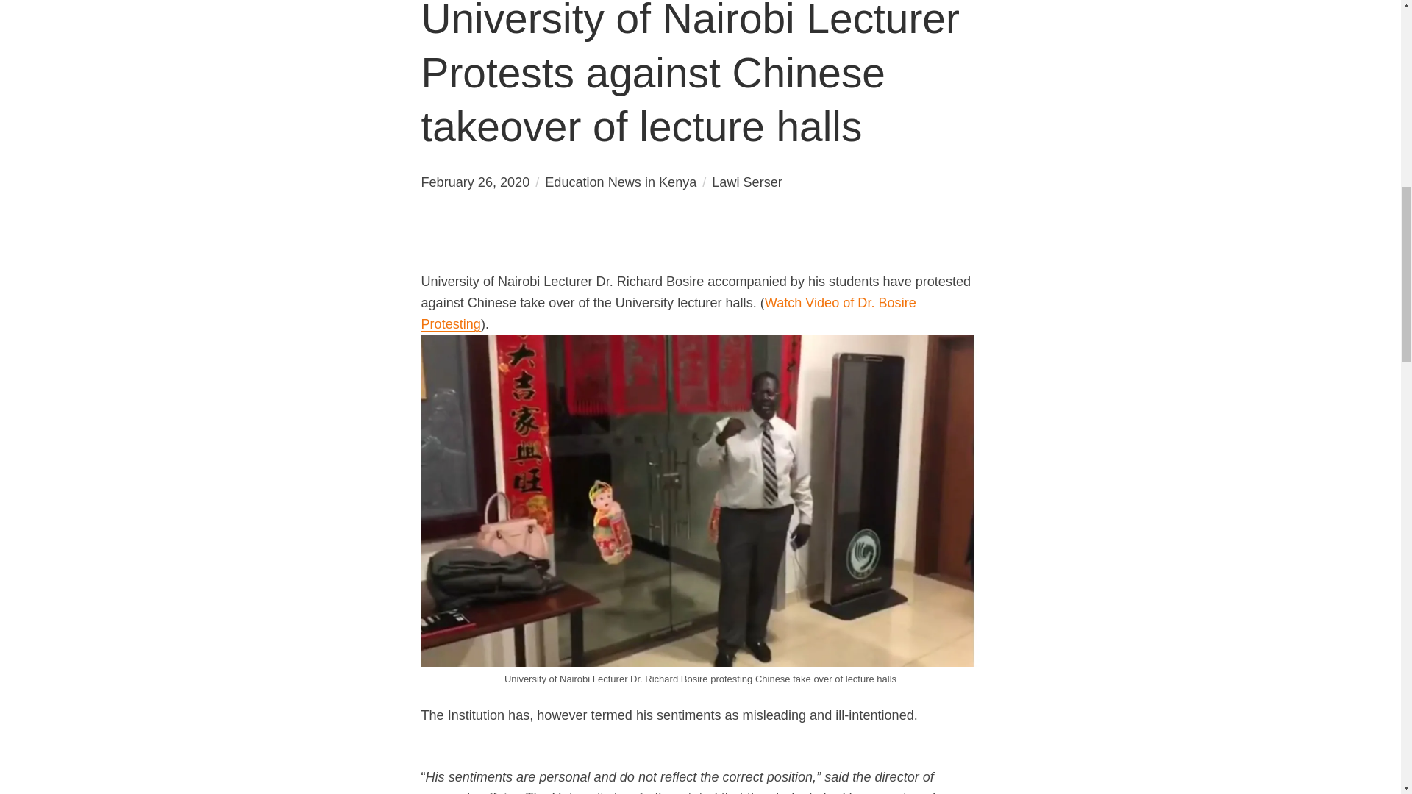 The width and height of the screenshot is (1412, 794). Describe the element at coordinates (475, 182) in the screenshot. I see `February 26, 2020` at that location.